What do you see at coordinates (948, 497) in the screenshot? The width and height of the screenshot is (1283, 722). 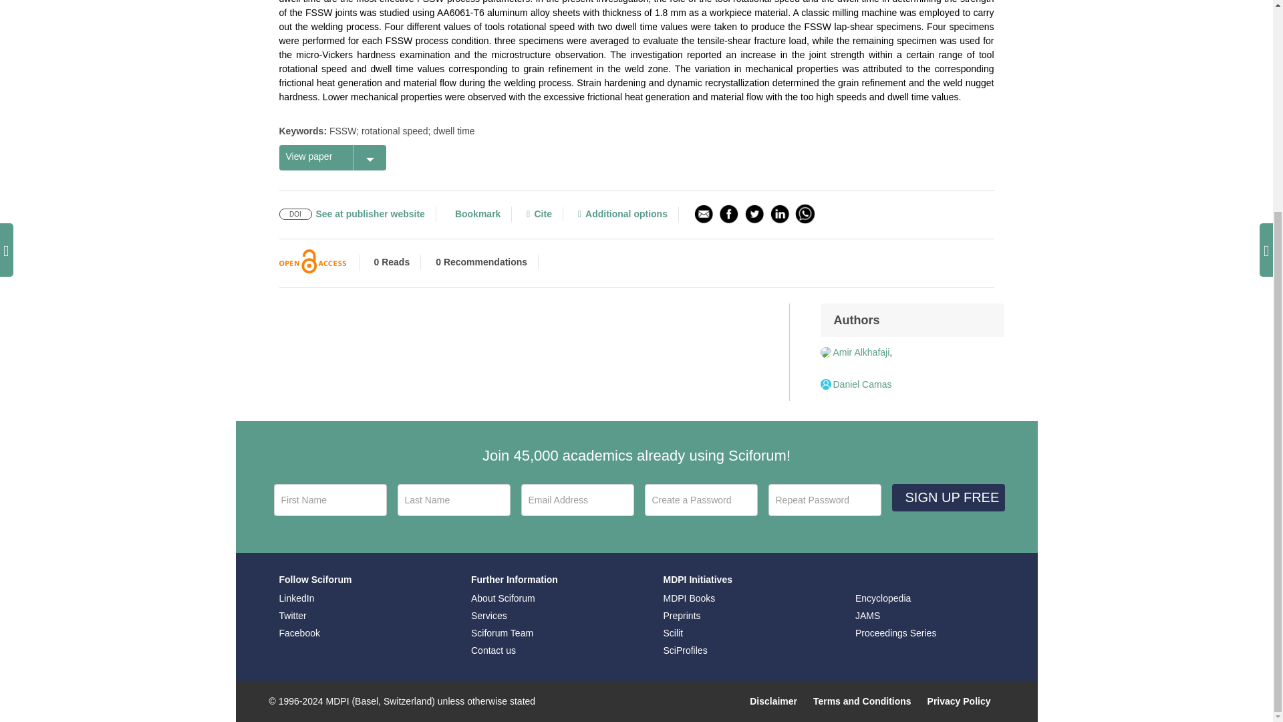 I see `Sign Up Free` at bounding box center [948, 497].